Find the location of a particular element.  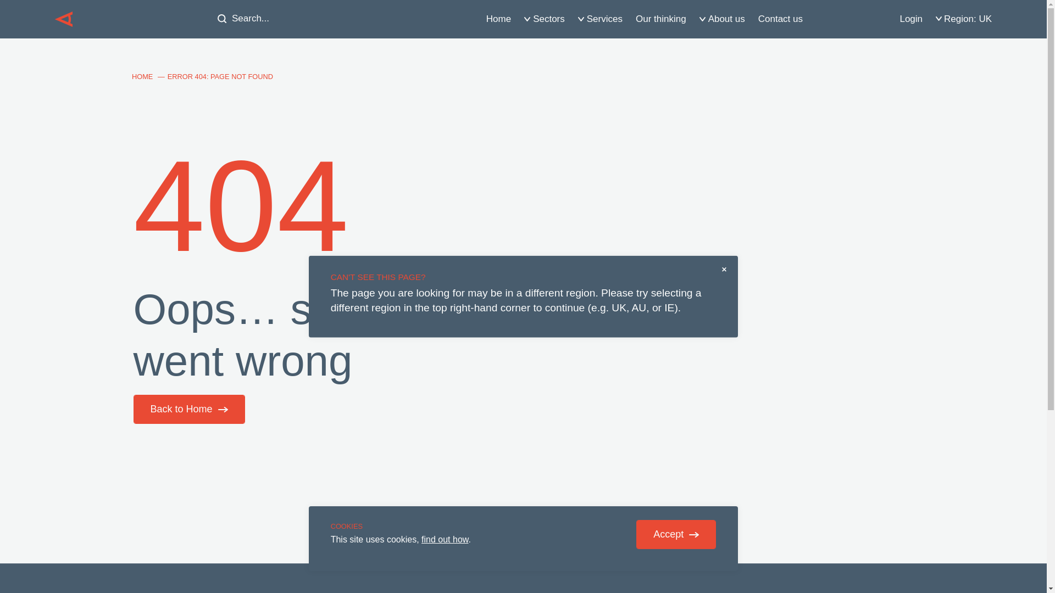

About us is located at coordinates (722, 19).